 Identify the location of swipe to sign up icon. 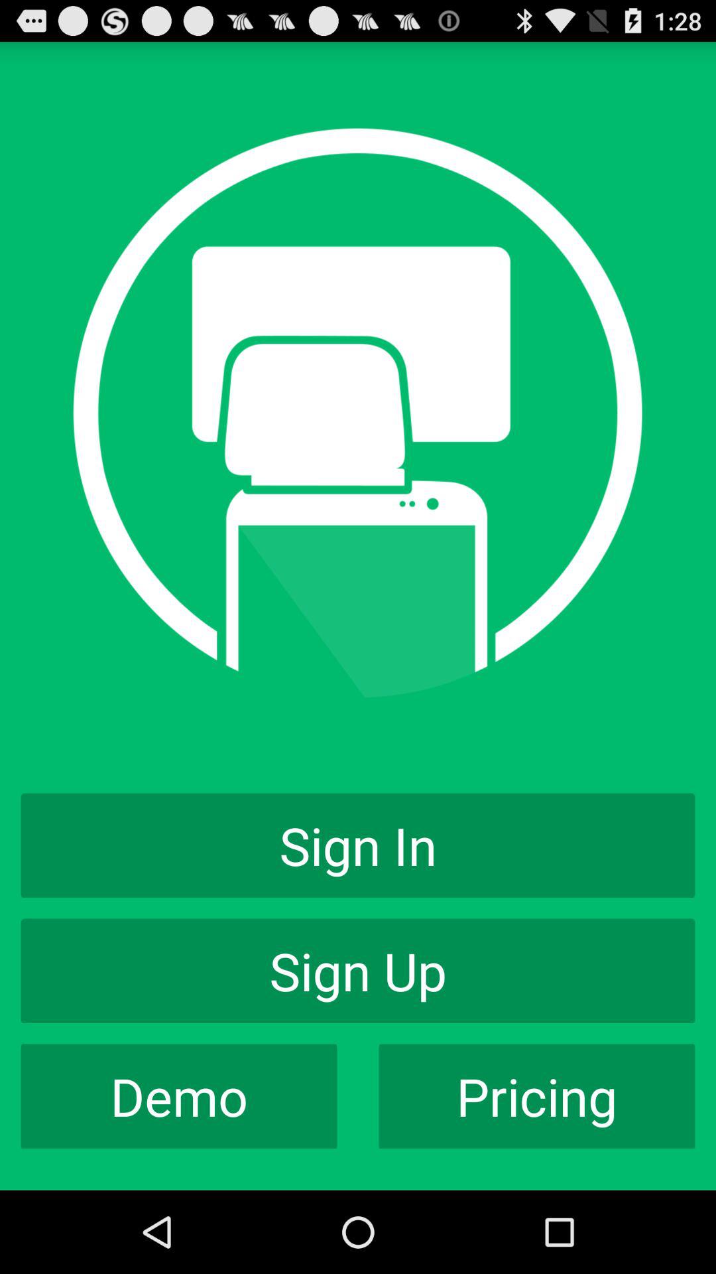
(358, 971).